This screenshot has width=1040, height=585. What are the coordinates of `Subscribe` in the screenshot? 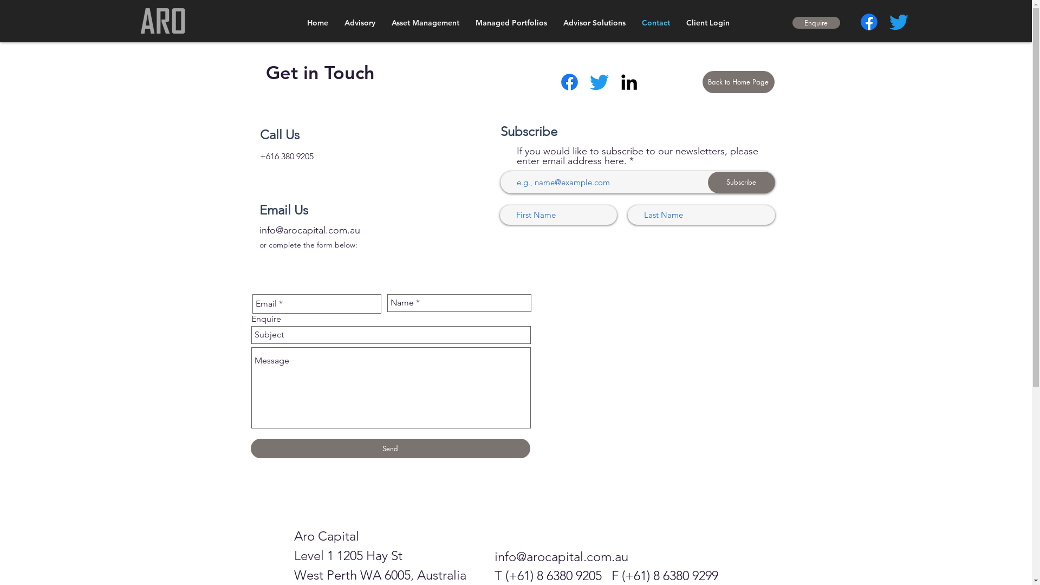 It's located at (741, 182).